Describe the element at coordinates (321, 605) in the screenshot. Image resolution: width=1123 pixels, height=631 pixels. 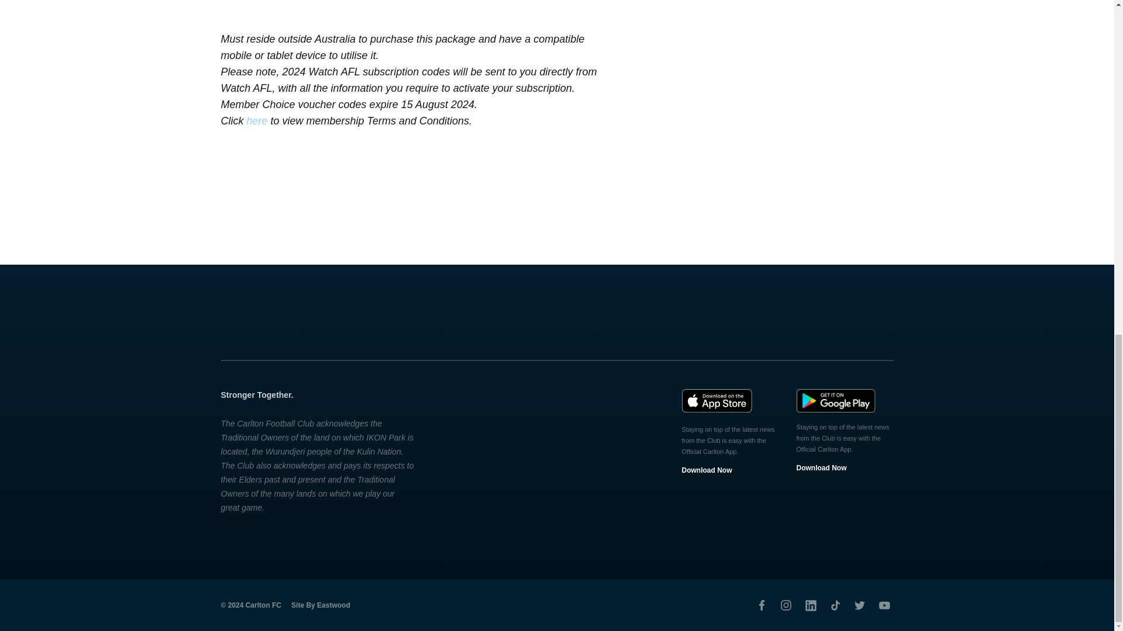
I see `Site By Eastwood` at that location.